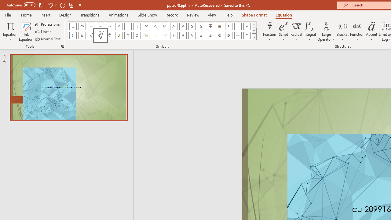 This screenshot has height=220, width=391. I want to click on Equation, so click(283, 15).